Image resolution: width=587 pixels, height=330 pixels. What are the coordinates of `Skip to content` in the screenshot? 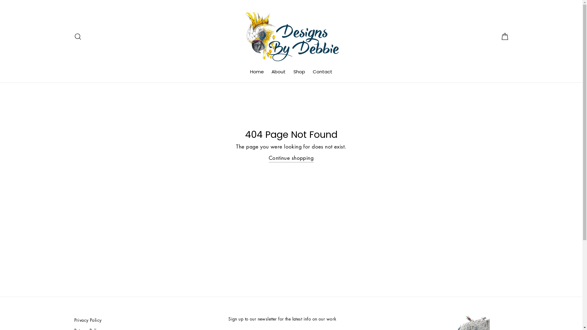 It's located at (0, 0).